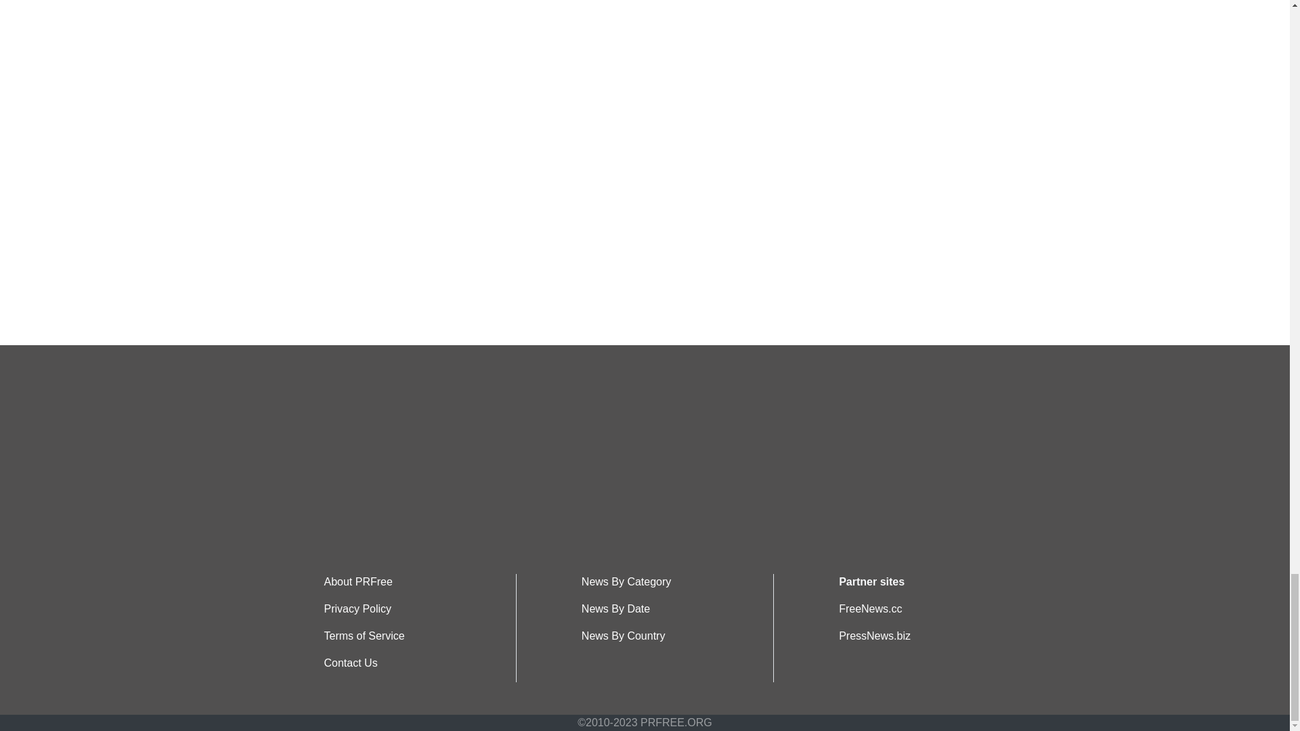 This screenshot has height=731, width=1300. I want to click on About PRFree, so click(357, 582).